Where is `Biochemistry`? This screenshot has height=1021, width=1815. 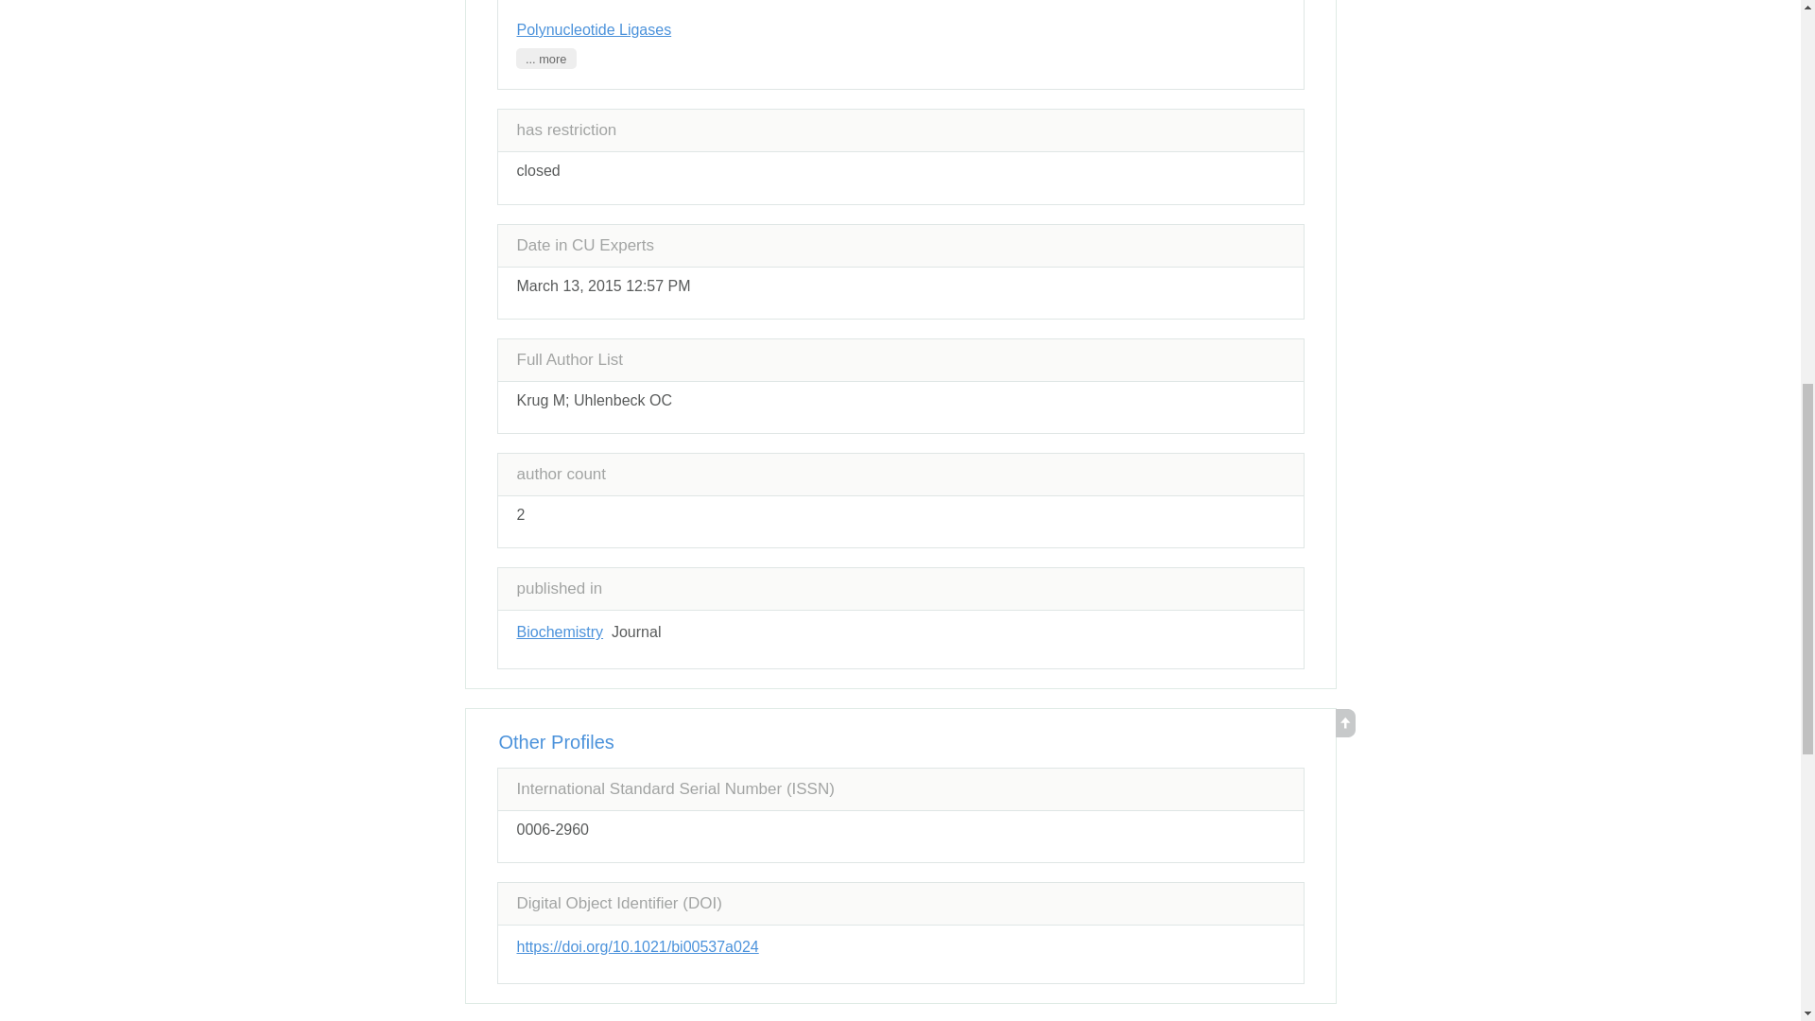 Biochemistry is located at coordinates (559, 632).